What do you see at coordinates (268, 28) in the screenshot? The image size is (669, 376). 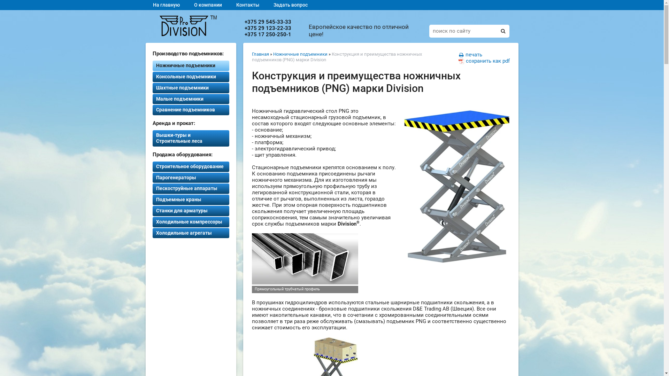 I see `+375 29 123-22-33` at bounding box center [268, 28].